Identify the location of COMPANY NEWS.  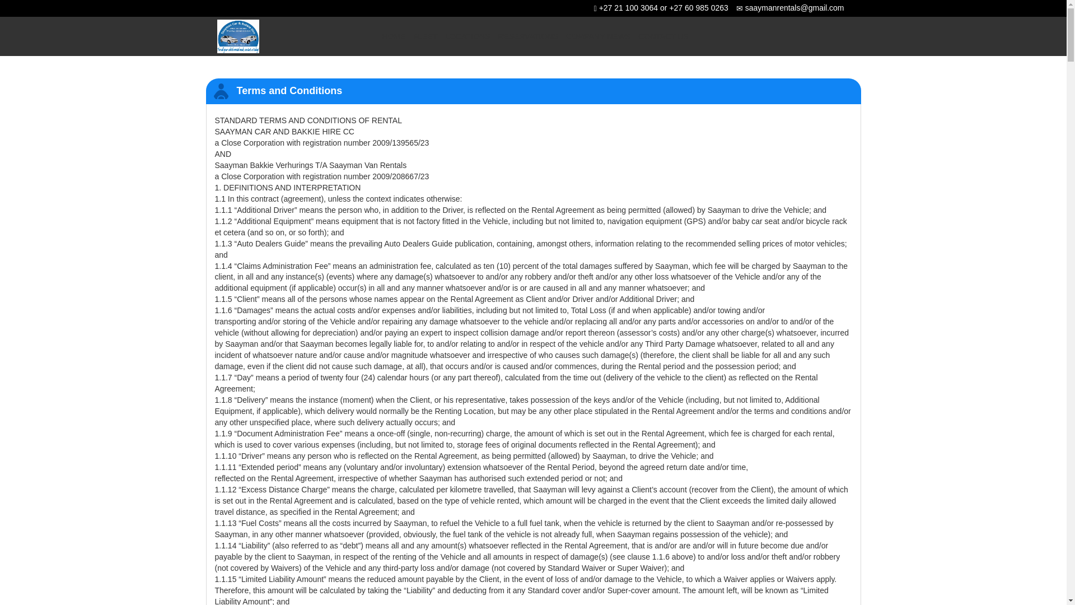
(598, 36).